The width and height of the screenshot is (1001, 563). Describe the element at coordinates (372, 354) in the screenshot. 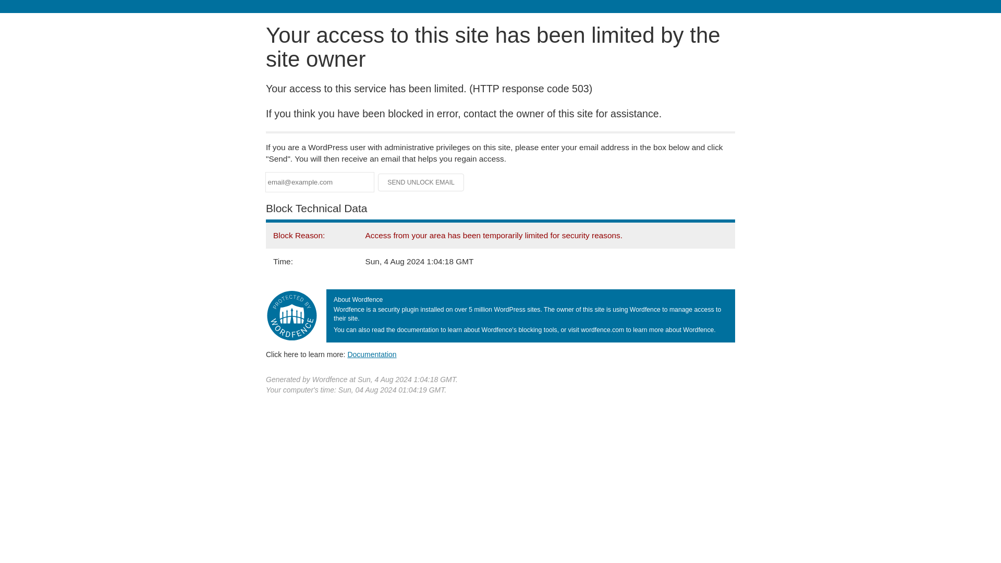

I see `Documentation` at that location.